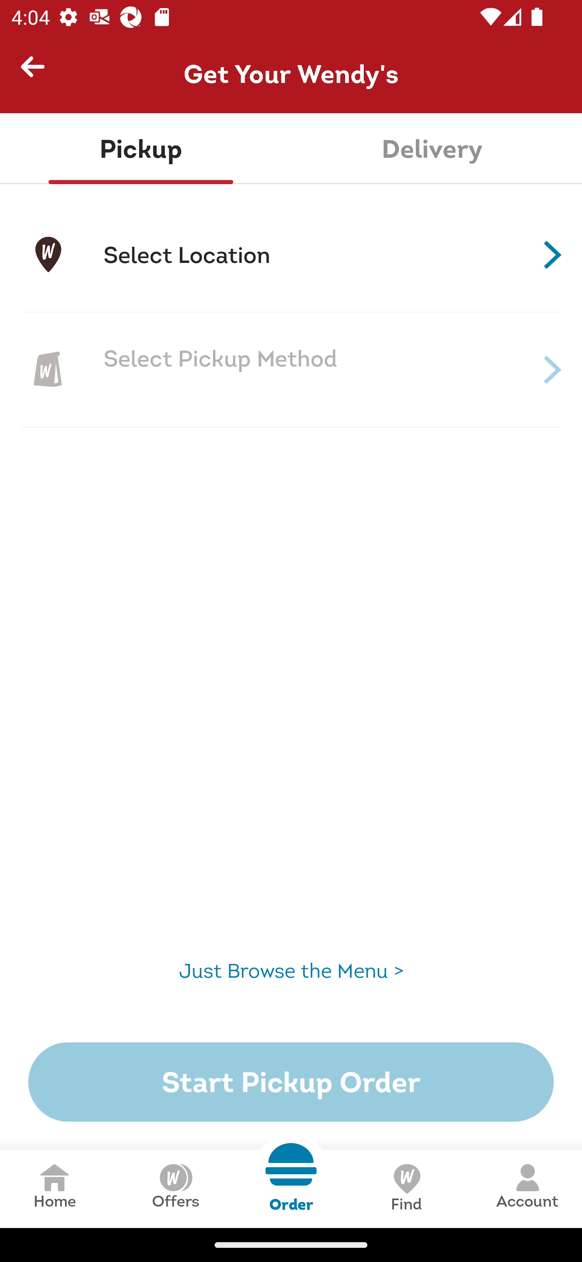  I want to click on Home,1 of 5 Home, so click(55, 1188).